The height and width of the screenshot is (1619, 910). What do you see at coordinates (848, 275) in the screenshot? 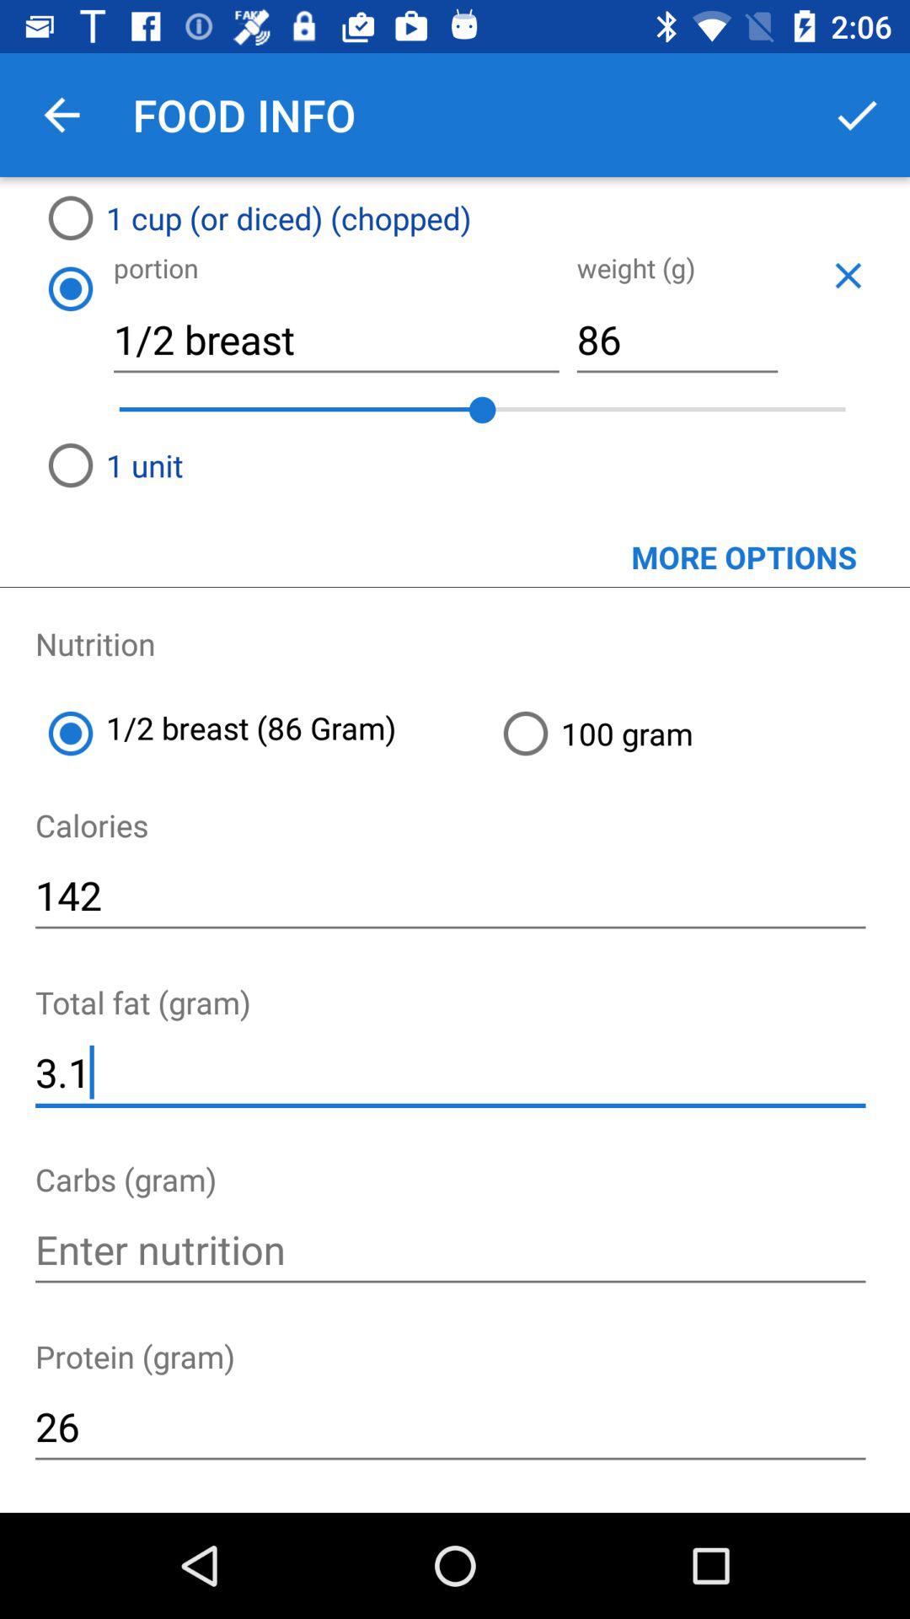
I see `close out of screen` at bounding box center [848, 275].